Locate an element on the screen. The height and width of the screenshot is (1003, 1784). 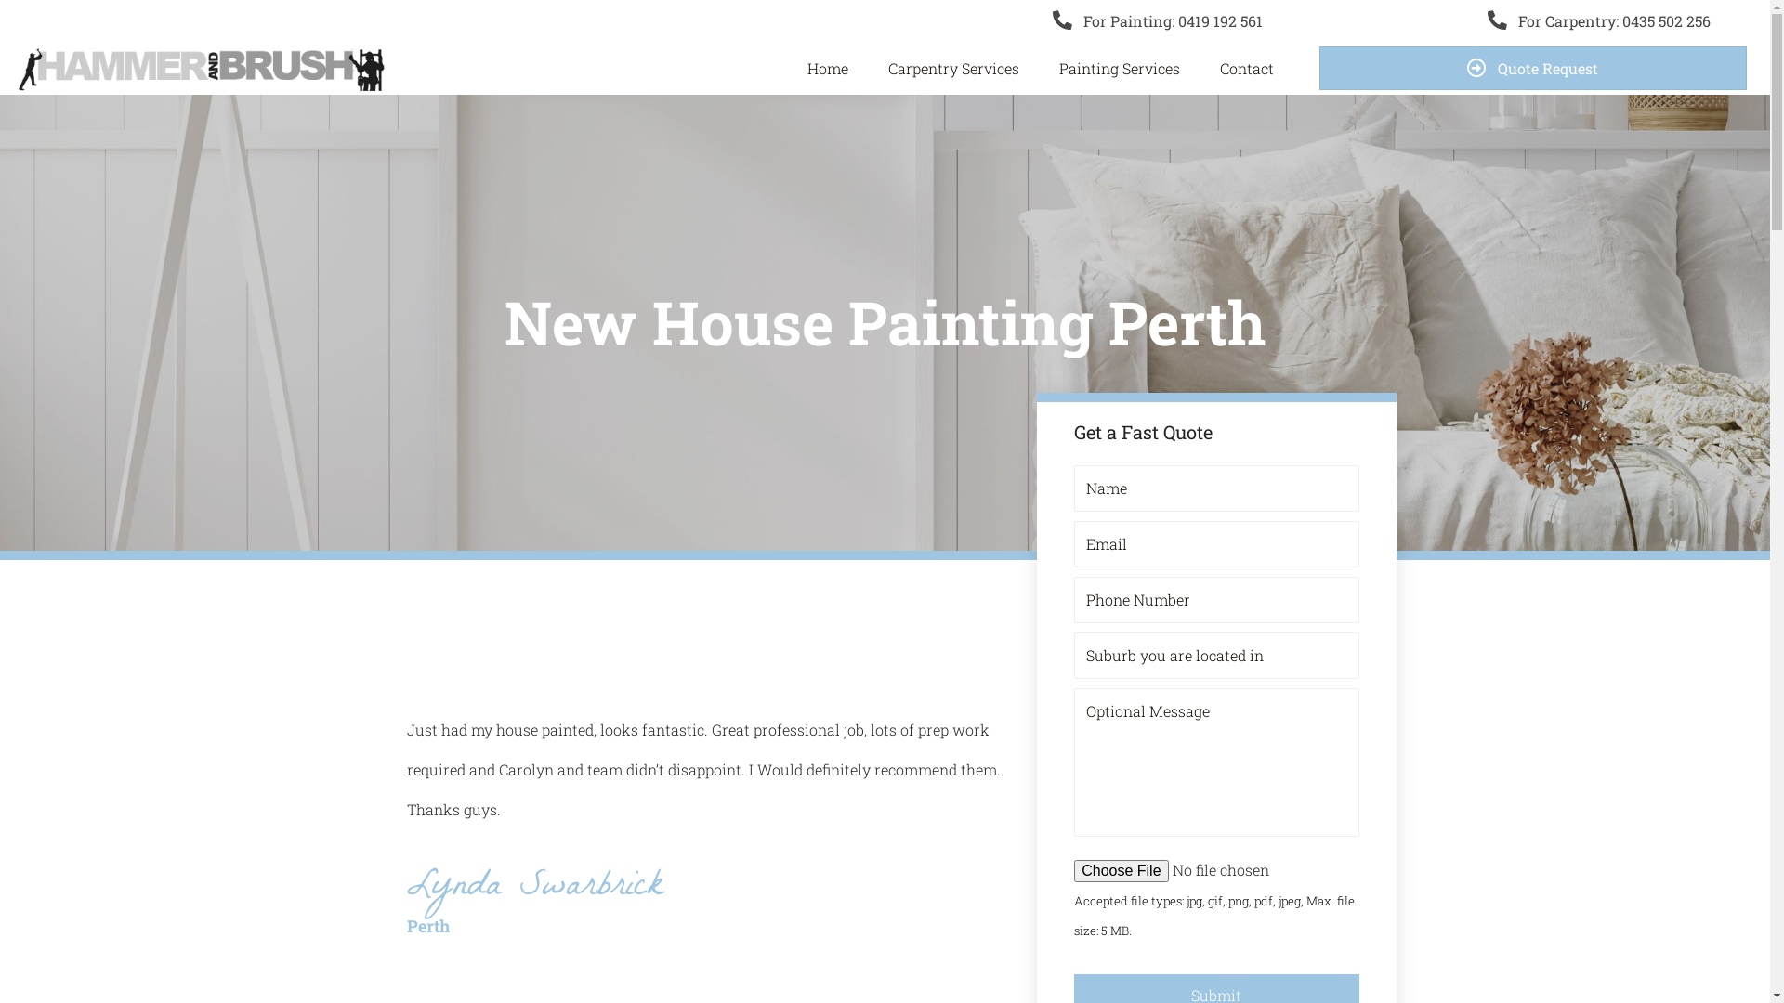
hammer-and-brush-logo is located at coordinates (204, 69).